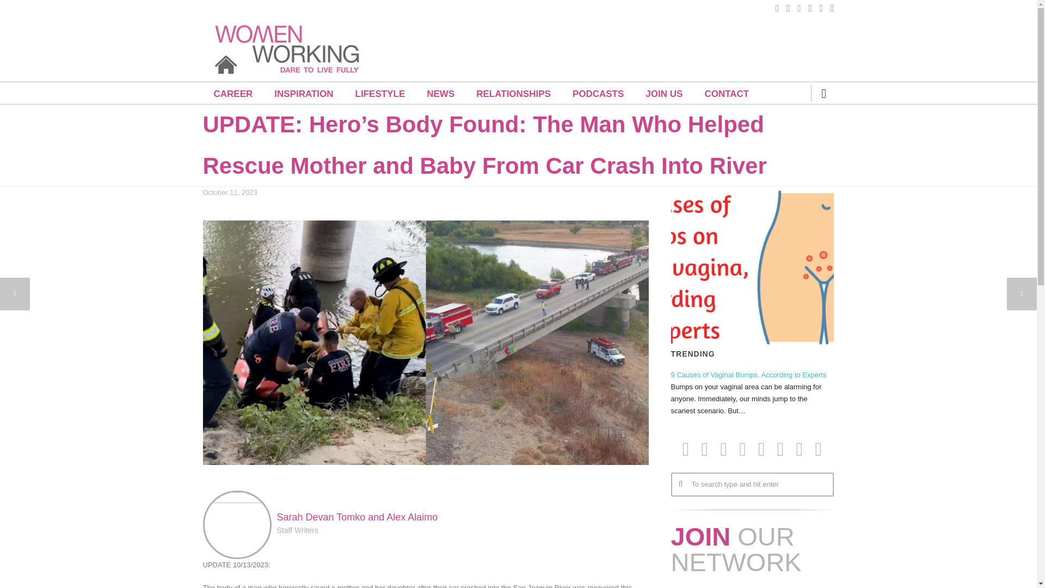  What do you see at coordinates (380, 94) in the screenshot?
I see `LIFESTYLE` at bounding box center [380, 94].